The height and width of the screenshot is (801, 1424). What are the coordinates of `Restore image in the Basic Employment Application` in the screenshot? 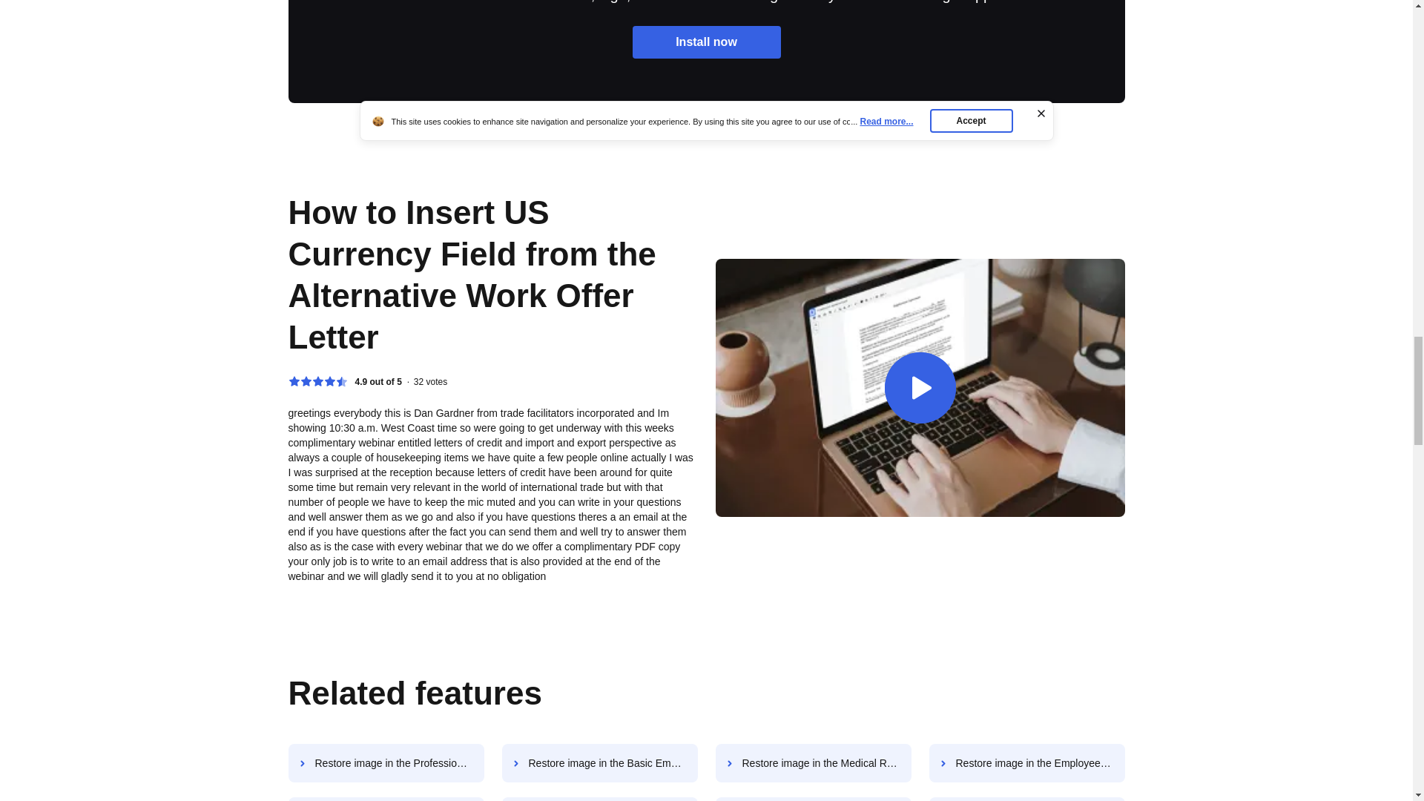 It's located at (599, 763).